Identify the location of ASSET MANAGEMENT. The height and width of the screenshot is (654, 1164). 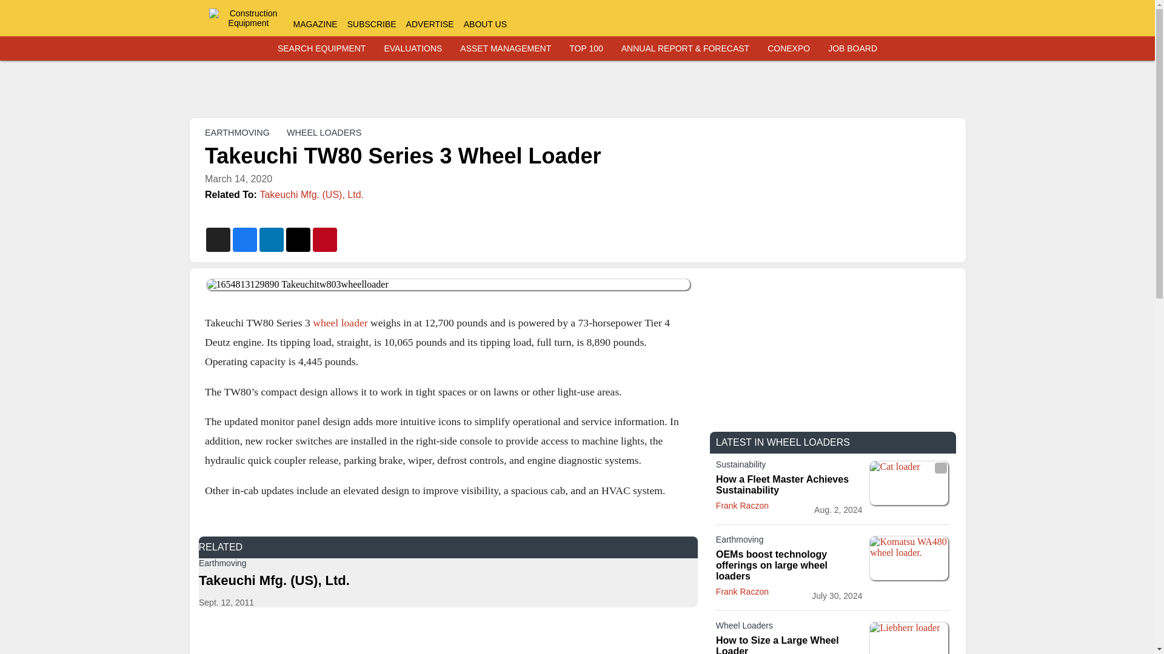
(505, 48).